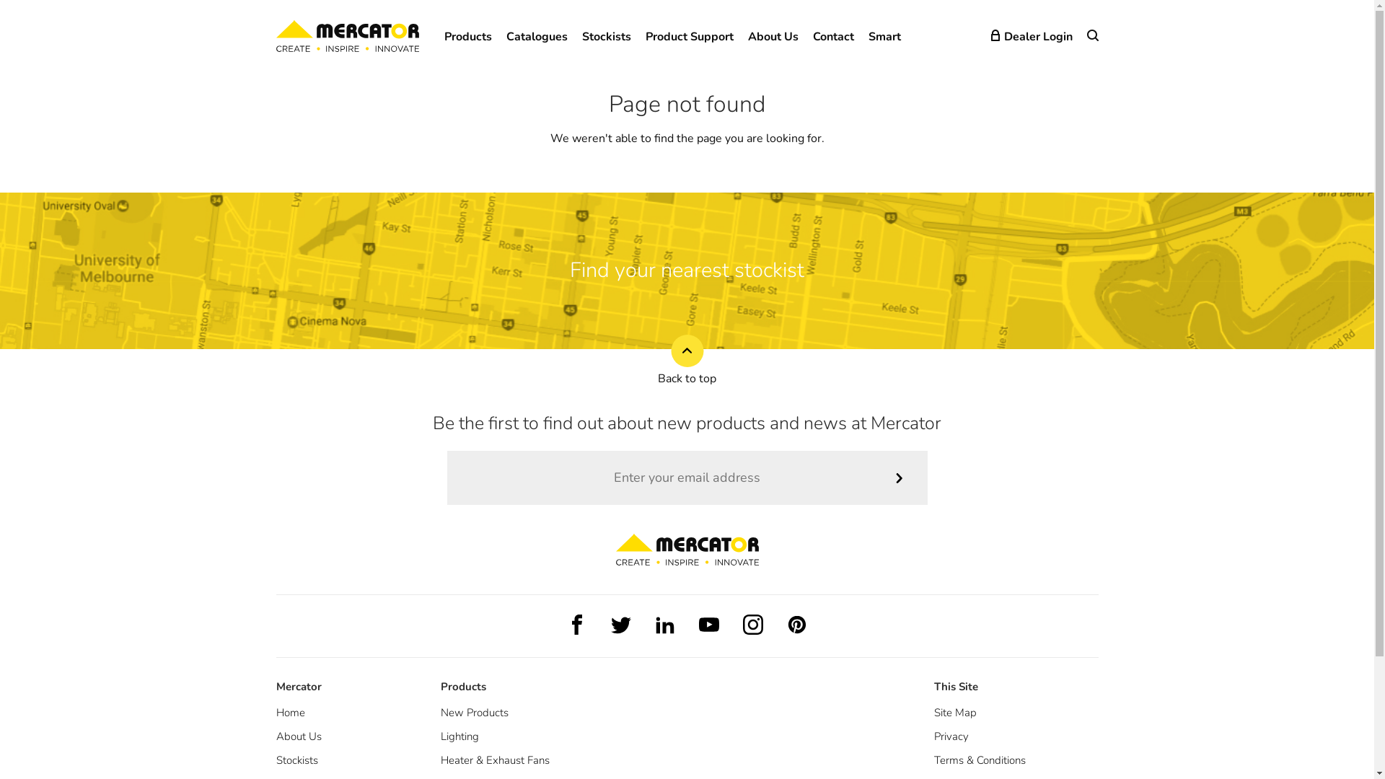 The image size is (1385, 779). What do you see at coordinates (296, 760) in the screenshot?
I see `Stockists` at bounding box center [296, 760].